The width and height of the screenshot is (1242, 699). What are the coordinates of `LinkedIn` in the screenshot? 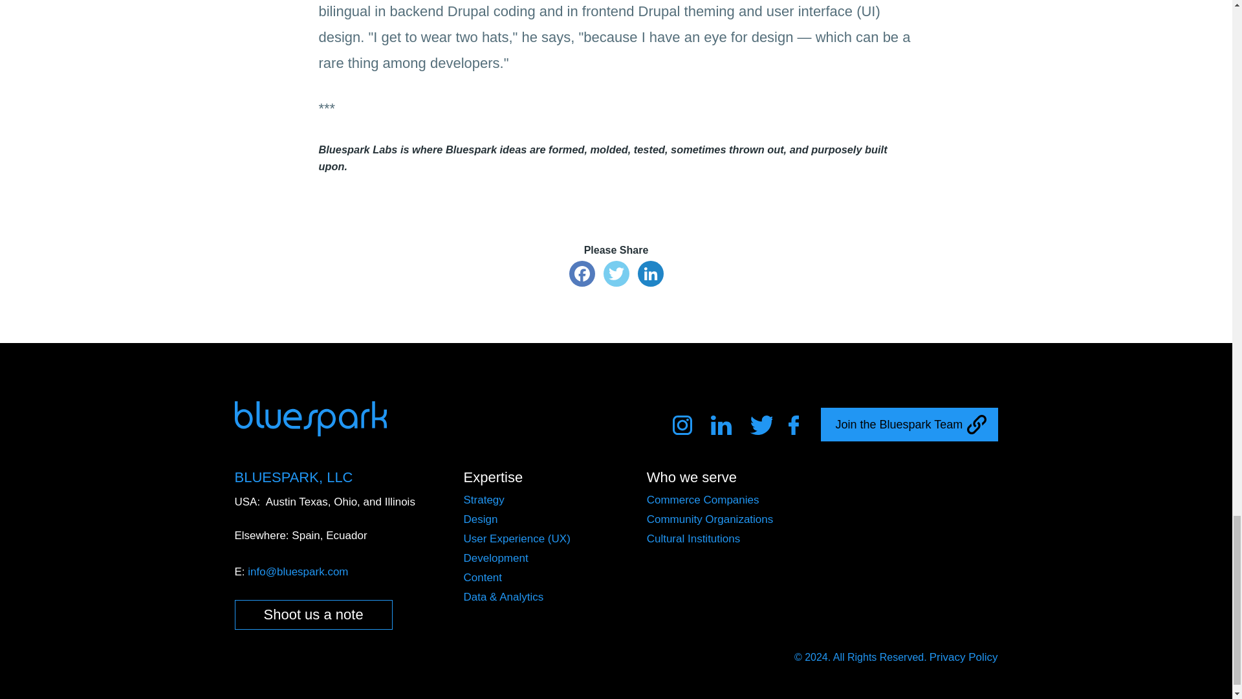 It's located at (651, 275).